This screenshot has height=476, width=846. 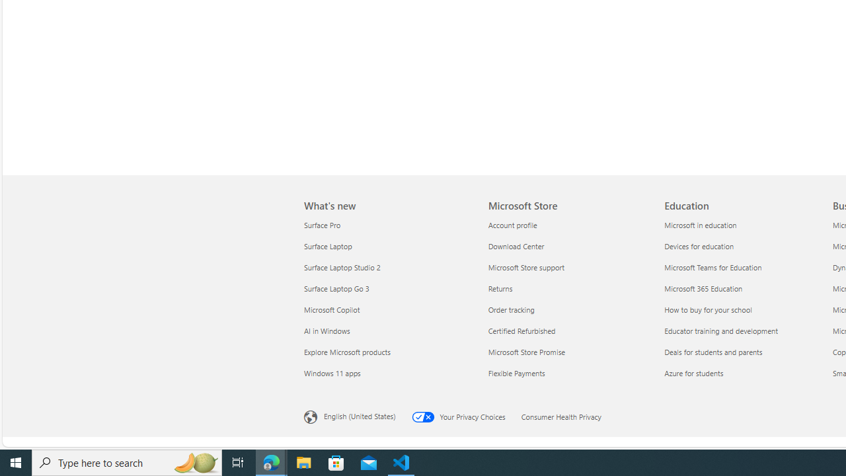 What do you see at coordinates (700, 224) in the screenshot?
I see `Microsoft in education Education` at bounding box center [700, 224].